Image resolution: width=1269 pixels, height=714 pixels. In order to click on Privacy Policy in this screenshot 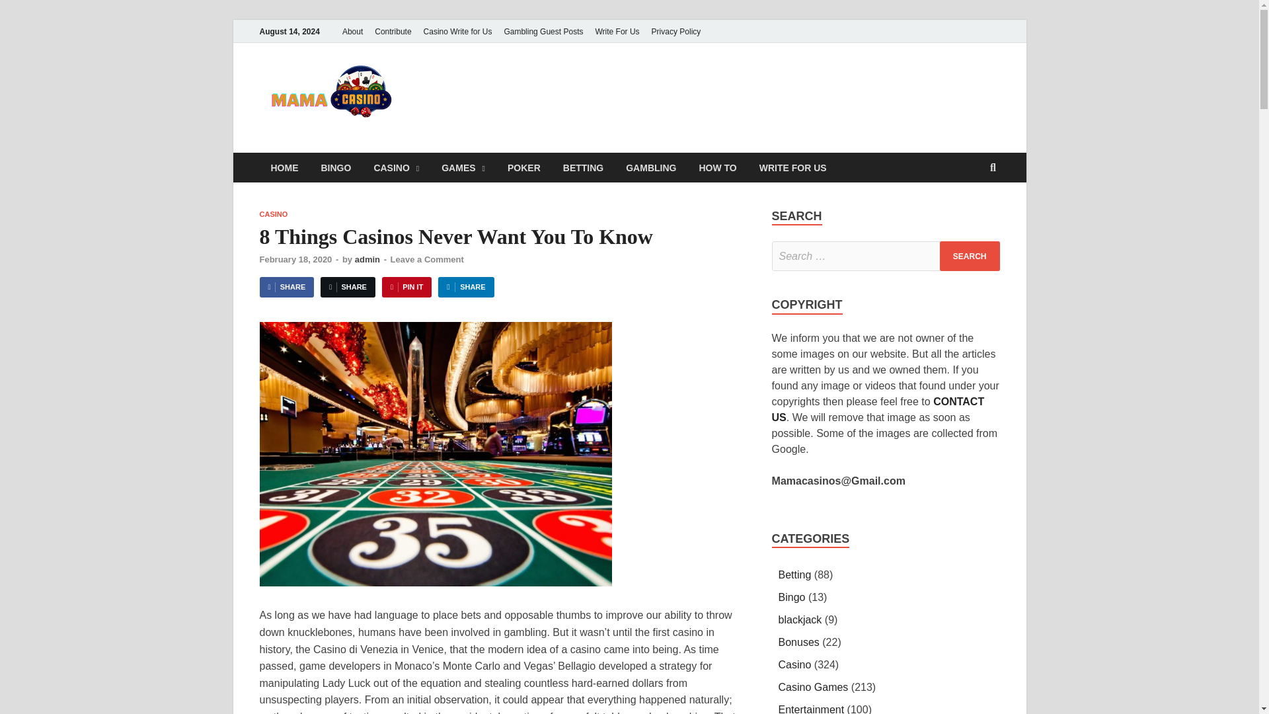, I will do `click(676, 31)`.